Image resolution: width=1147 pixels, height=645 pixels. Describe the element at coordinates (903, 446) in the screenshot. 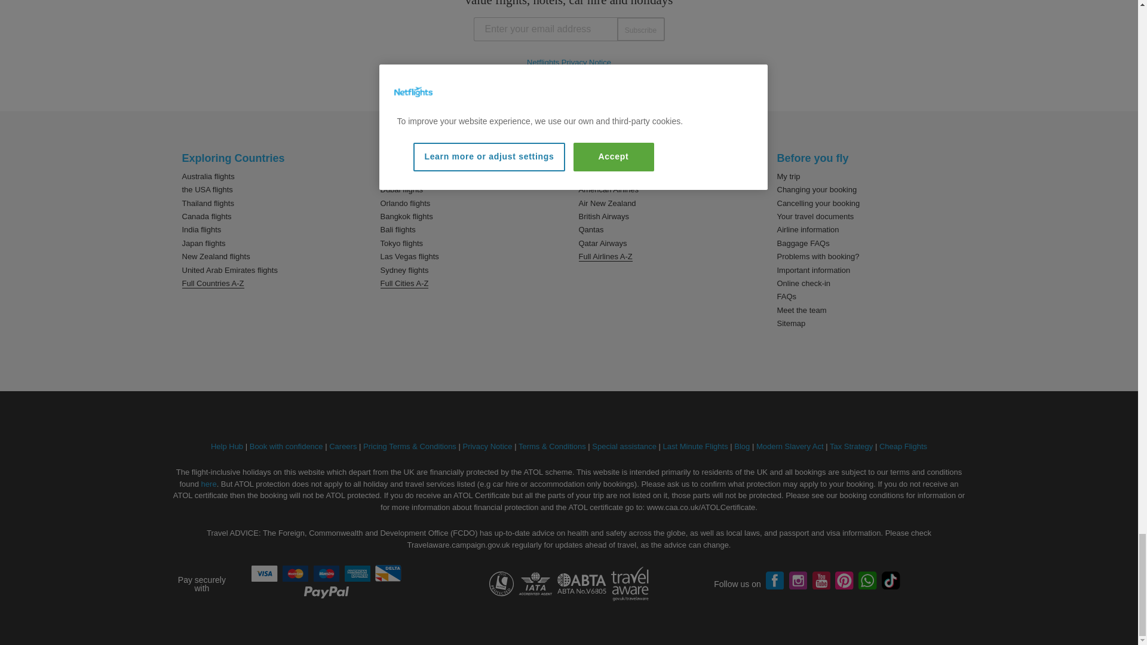

I see `cheap flights` at that location.